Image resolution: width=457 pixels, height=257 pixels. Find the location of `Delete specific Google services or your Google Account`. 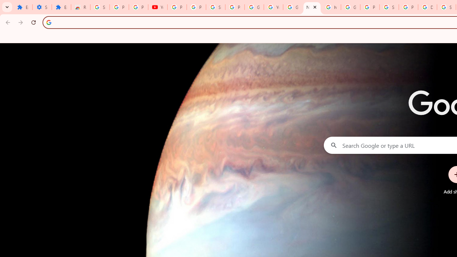

Delete specific Google services or your Google Account is located at coordinates (427, 7).